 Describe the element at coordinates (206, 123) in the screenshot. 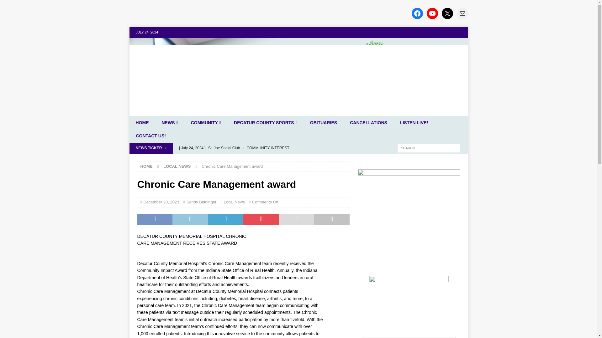

I see `COMMUNITY` at that location.